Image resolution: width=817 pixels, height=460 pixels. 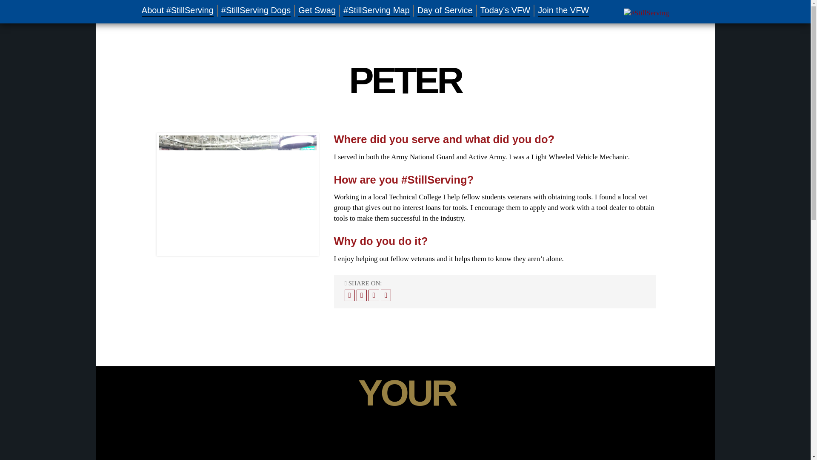 I want to click on Get Swag, so click(x=317, y=10).